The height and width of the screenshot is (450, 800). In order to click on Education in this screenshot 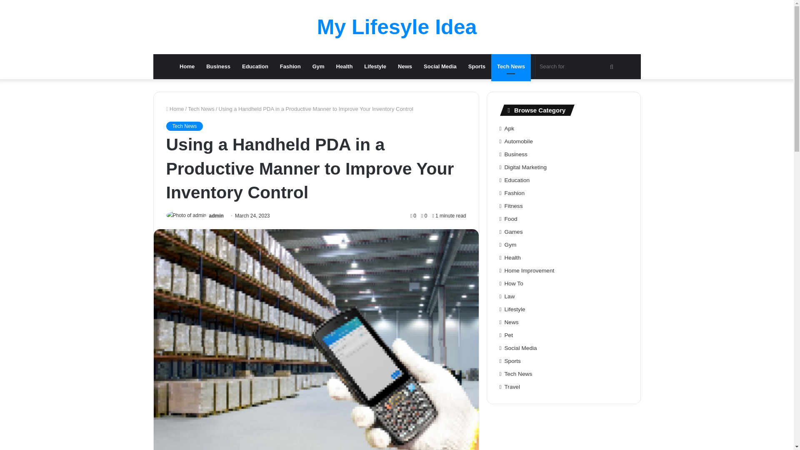, I will do `click(255, 67)`.